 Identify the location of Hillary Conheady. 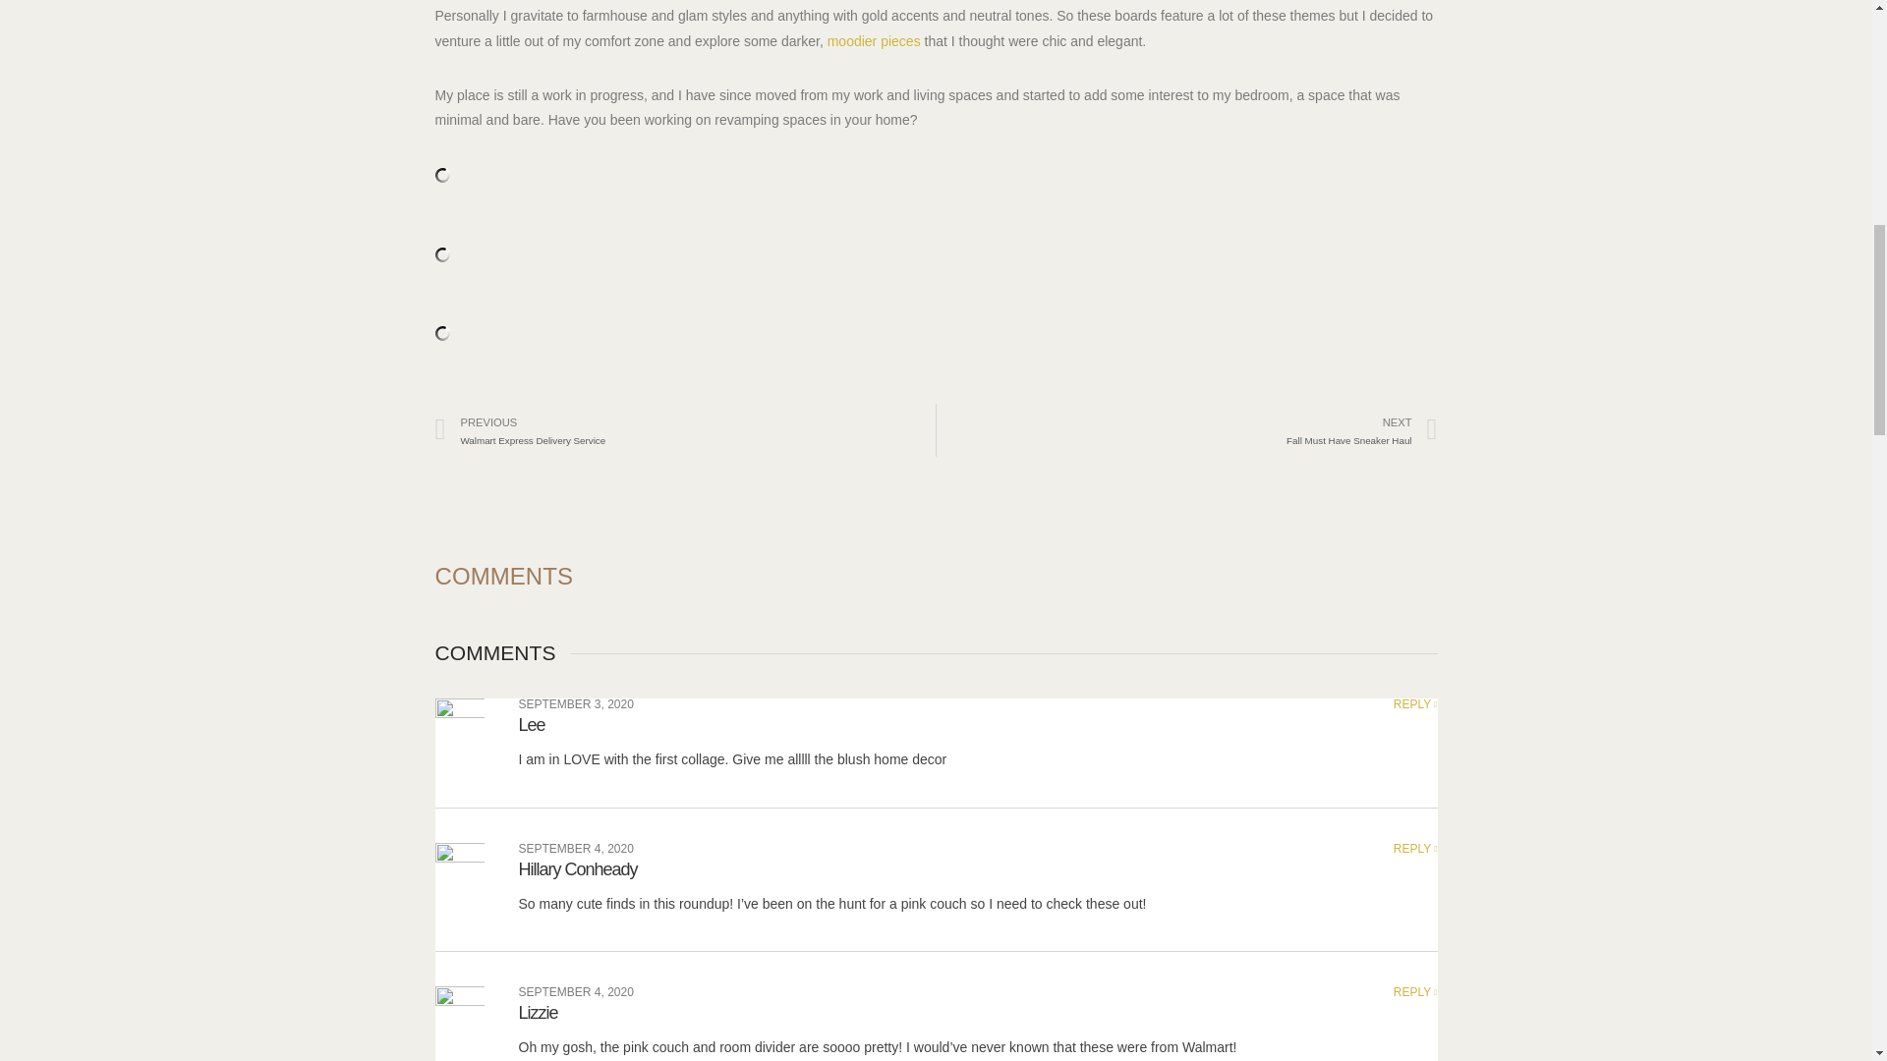
(1415, 992).